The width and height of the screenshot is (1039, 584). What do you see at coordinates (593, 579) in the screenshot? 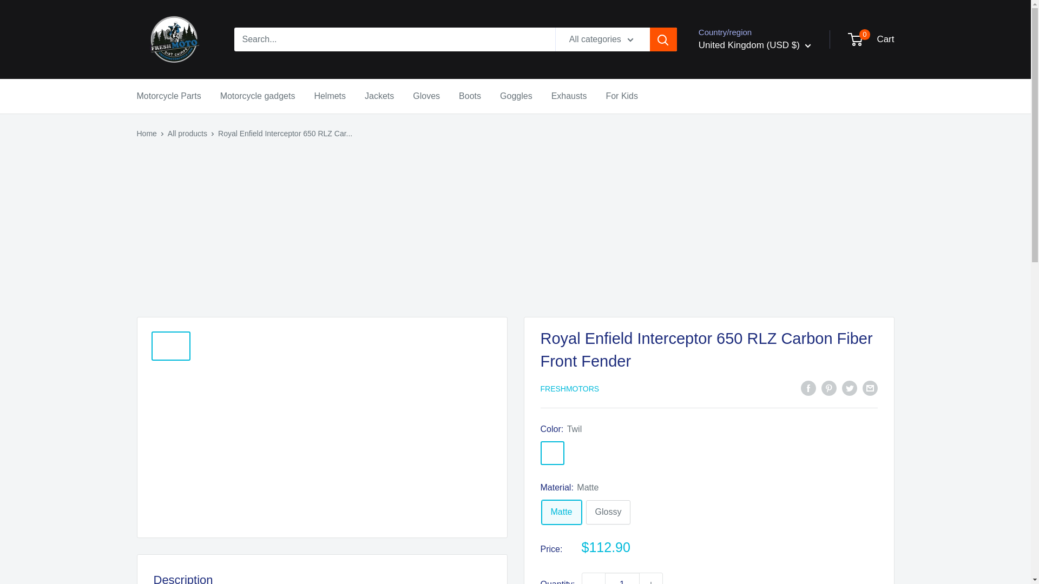
I see `Decrease quantity by 1` at bounding box center [593, 579].